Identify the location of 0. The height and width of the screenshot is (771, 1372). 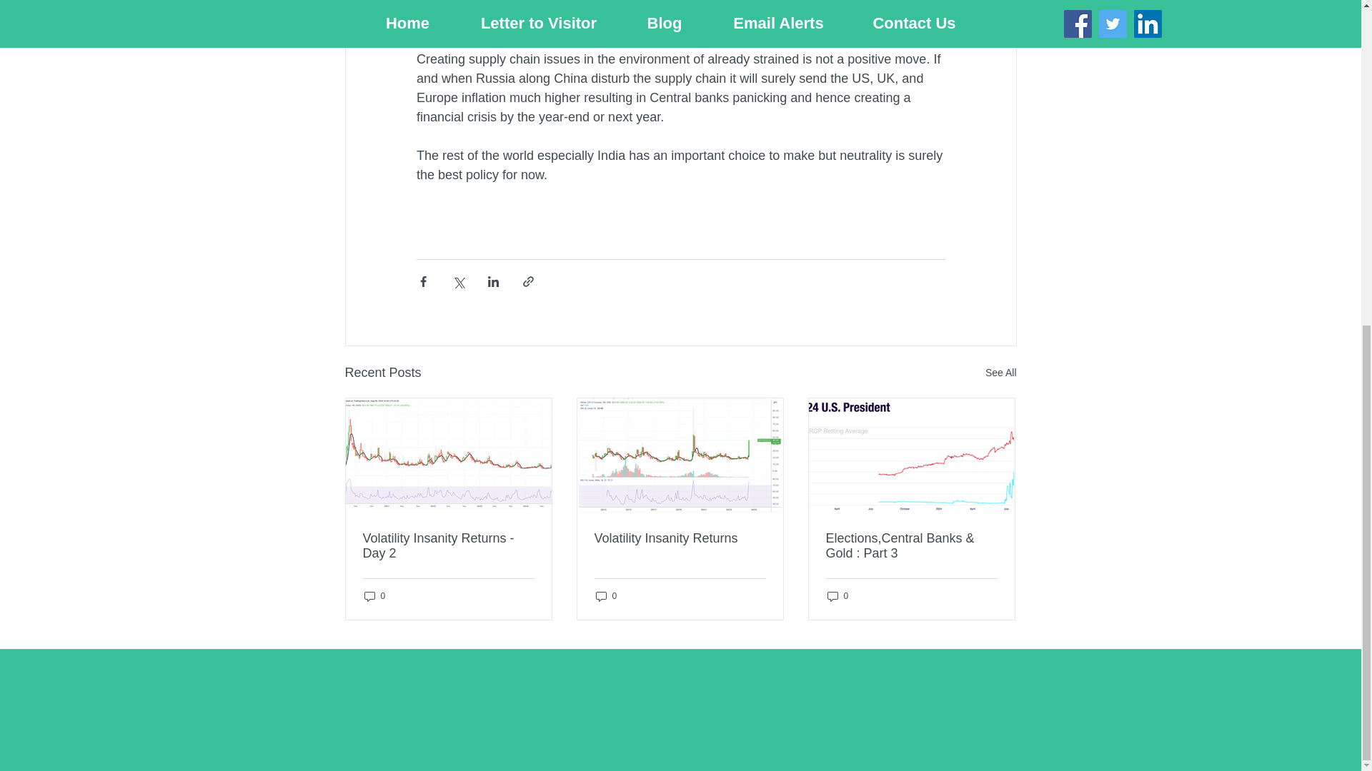
(837, 596).